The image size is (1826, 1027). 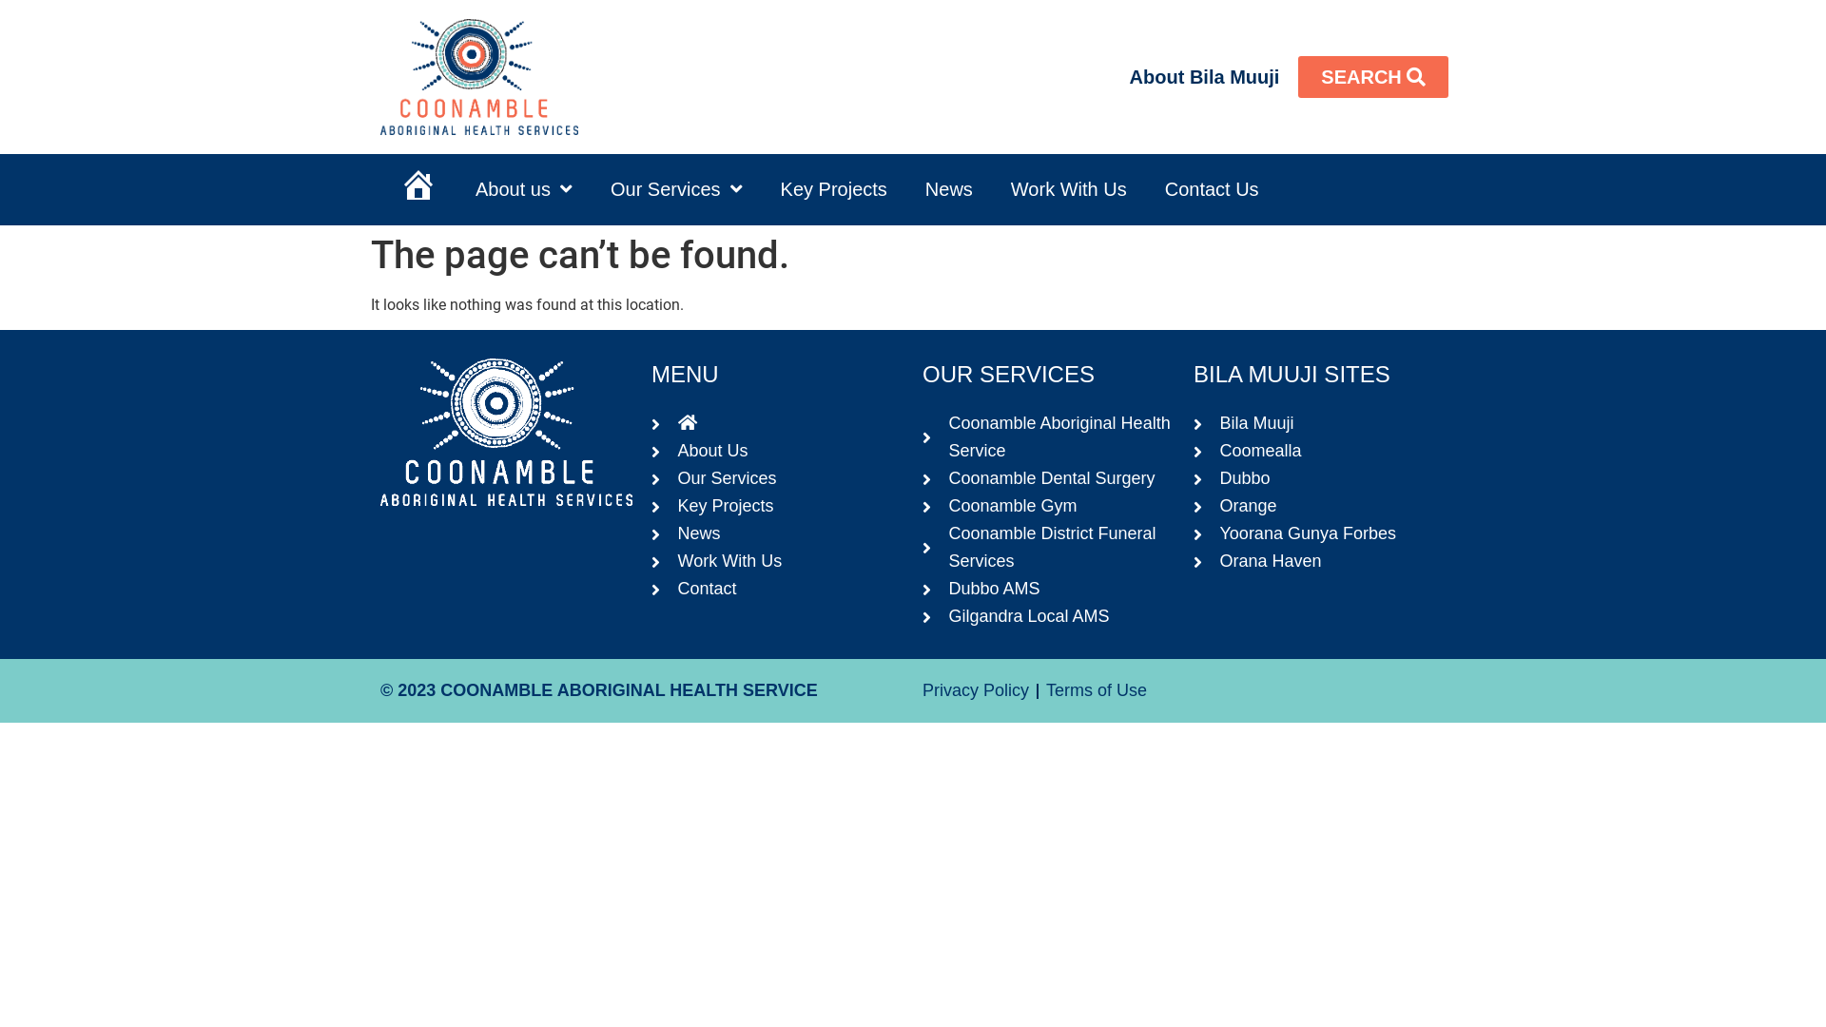 I want to click on Our Services, so click(x=677, y=190).